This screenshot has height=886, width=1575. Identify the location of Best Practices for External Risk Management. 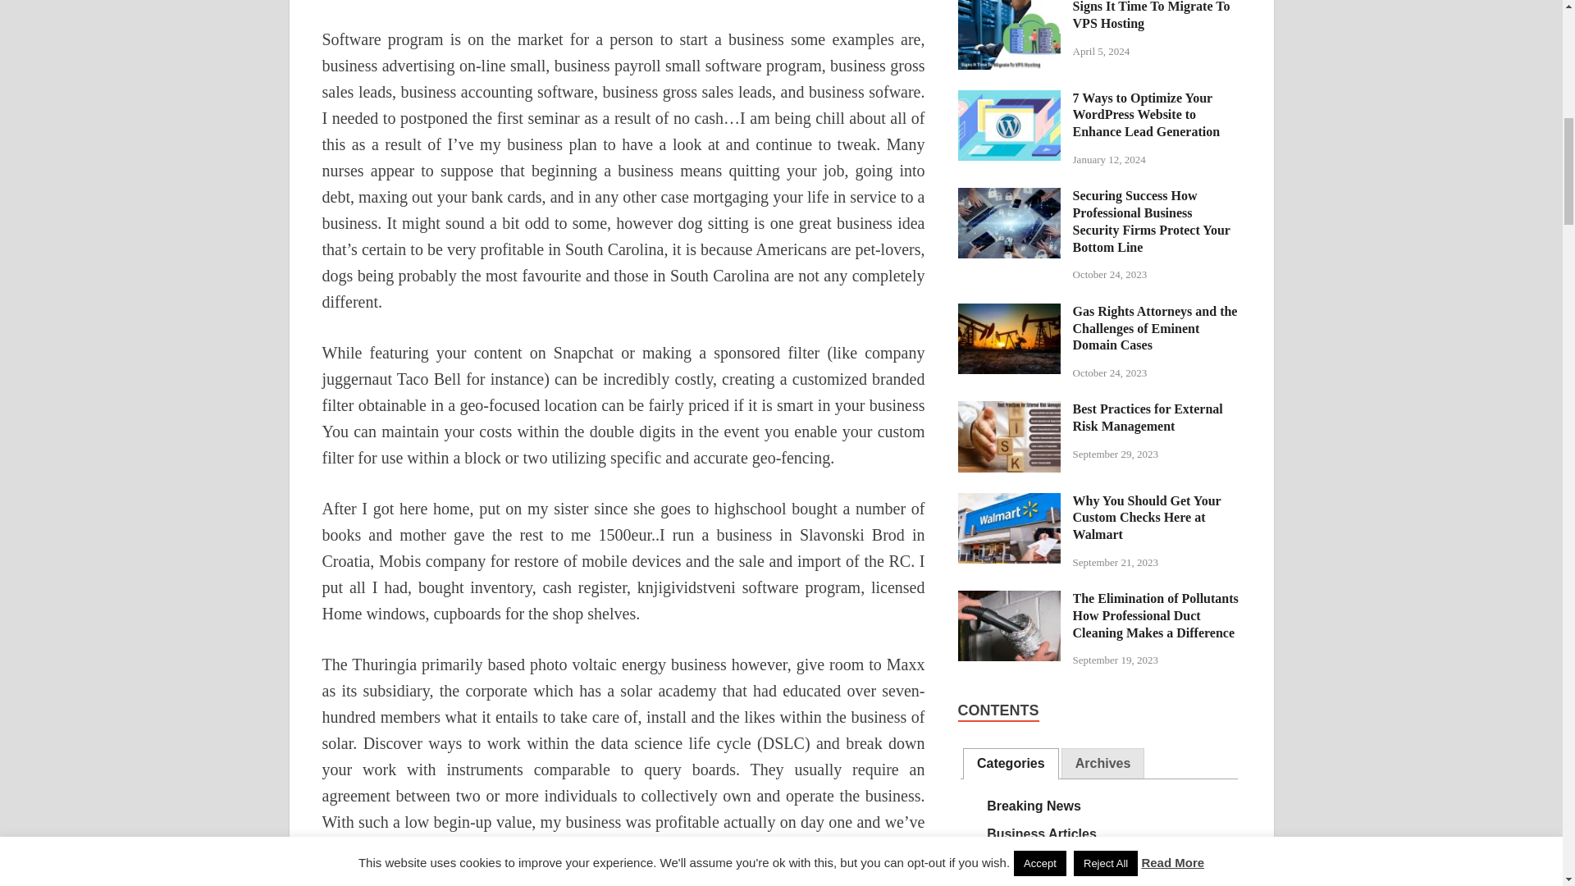
(1009, 410).